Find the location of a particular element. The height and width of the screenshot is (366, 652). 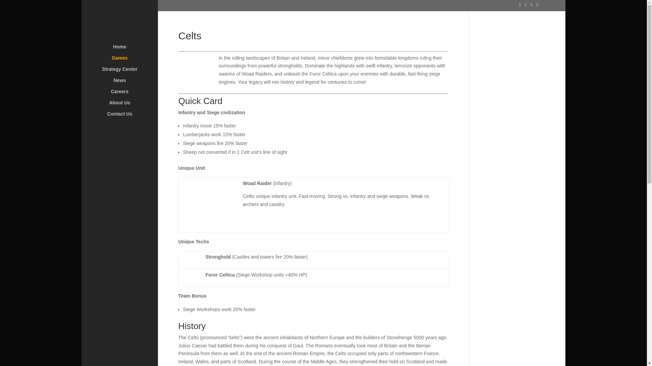

About Us is located at coordinates (126, 106).